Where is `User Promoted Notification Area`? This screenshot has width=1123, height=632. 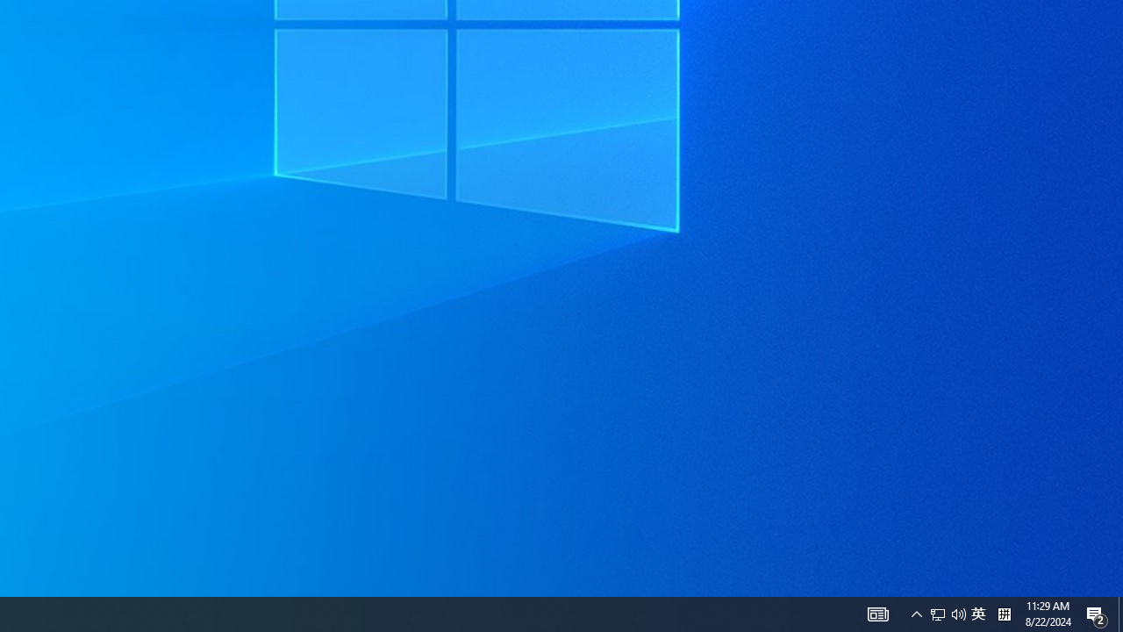 User Promoted Notification Area is located at coordinates (1004, 614).